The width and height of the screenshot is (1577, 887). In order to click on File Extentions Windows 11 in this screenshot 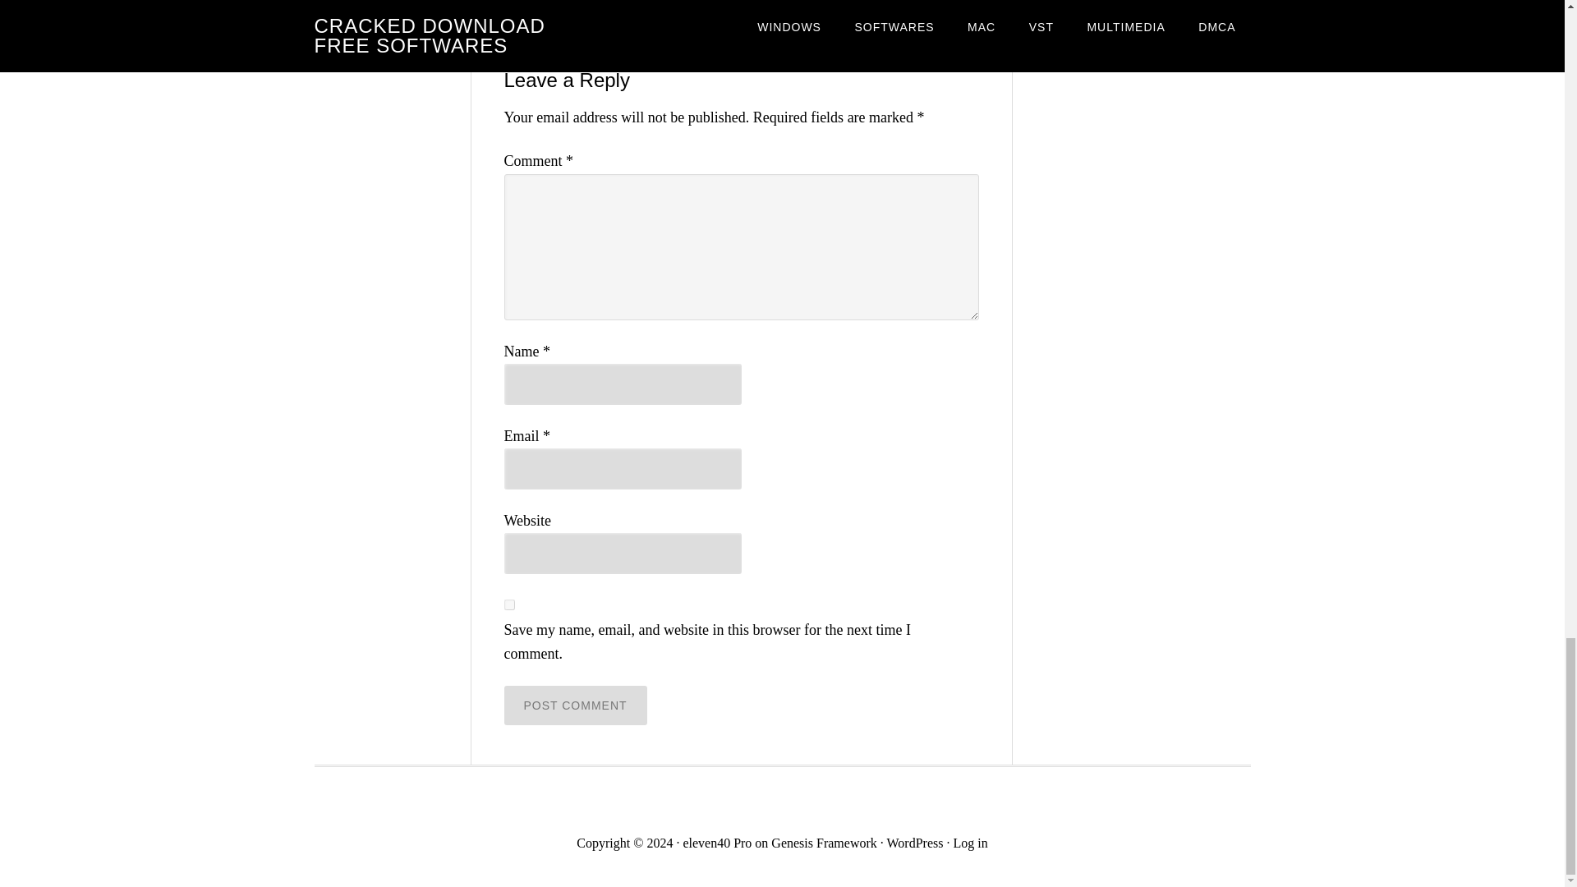, I will do `click(647, 25)`.